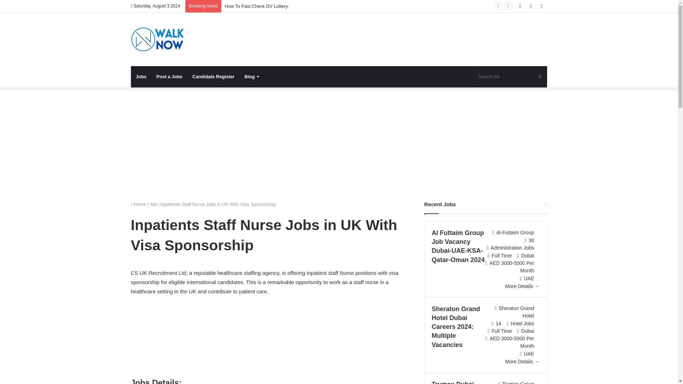 This screenshot has height=384, width=683. I want to click on Job, so click(153, 204).